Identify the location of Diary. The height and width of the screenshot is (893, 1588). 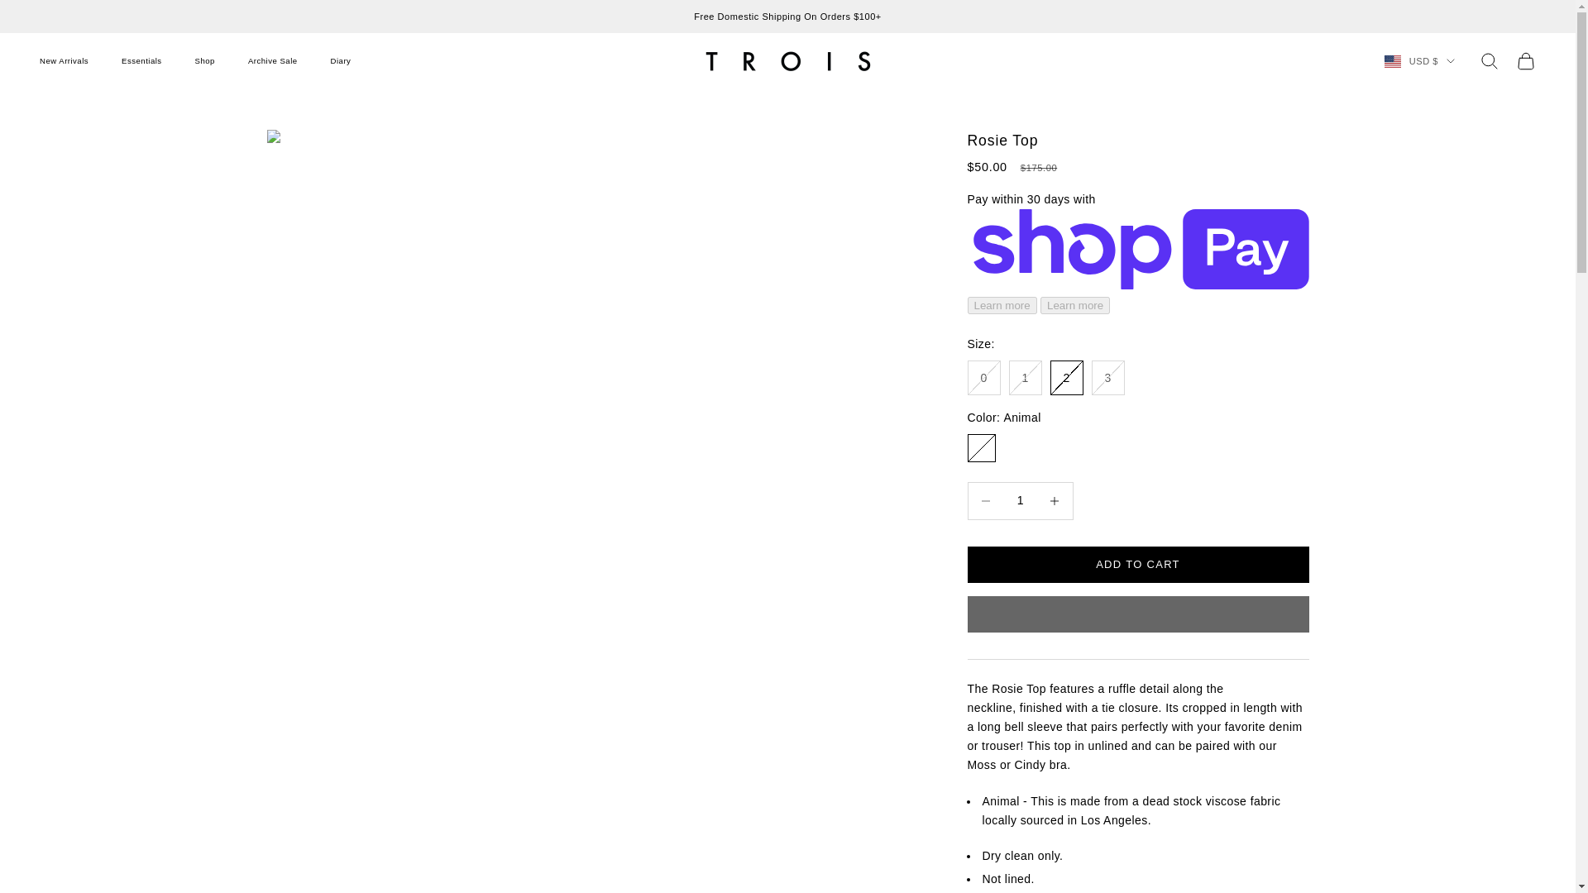
(341, 61).